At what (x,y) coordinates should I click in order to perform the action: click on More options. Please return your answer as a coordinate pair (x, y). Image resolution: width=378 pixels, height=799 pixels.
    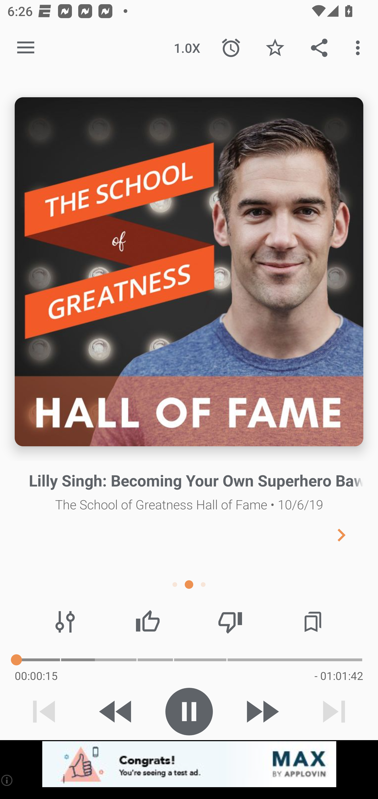
    Looking at the image, I should click on (360, 48).